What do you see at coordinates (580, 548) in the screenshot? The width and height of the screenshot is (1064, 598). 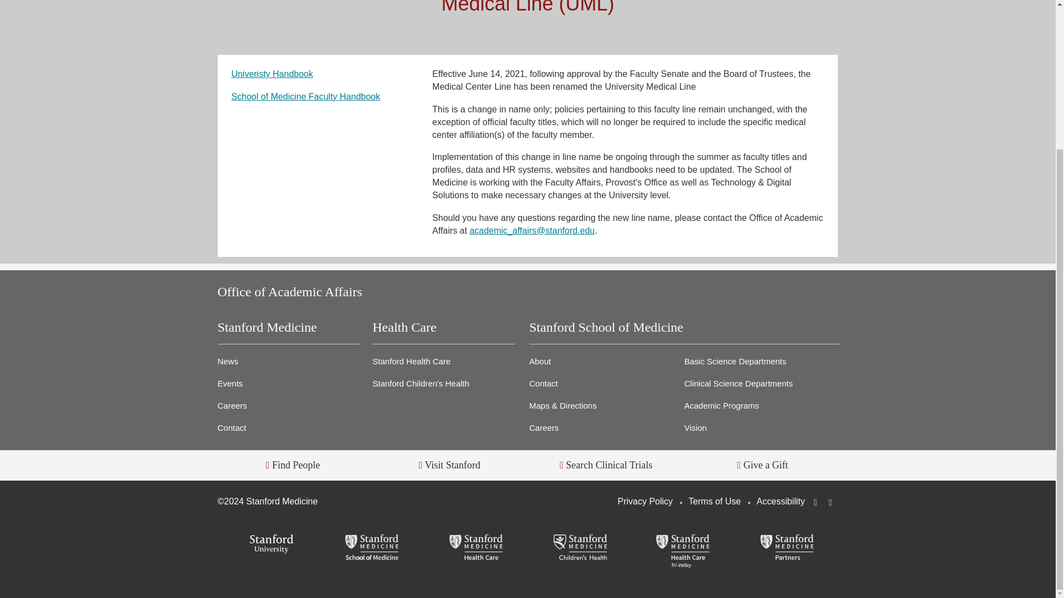 I see `Stanford Children's Health` at bounding box center [580, 548].